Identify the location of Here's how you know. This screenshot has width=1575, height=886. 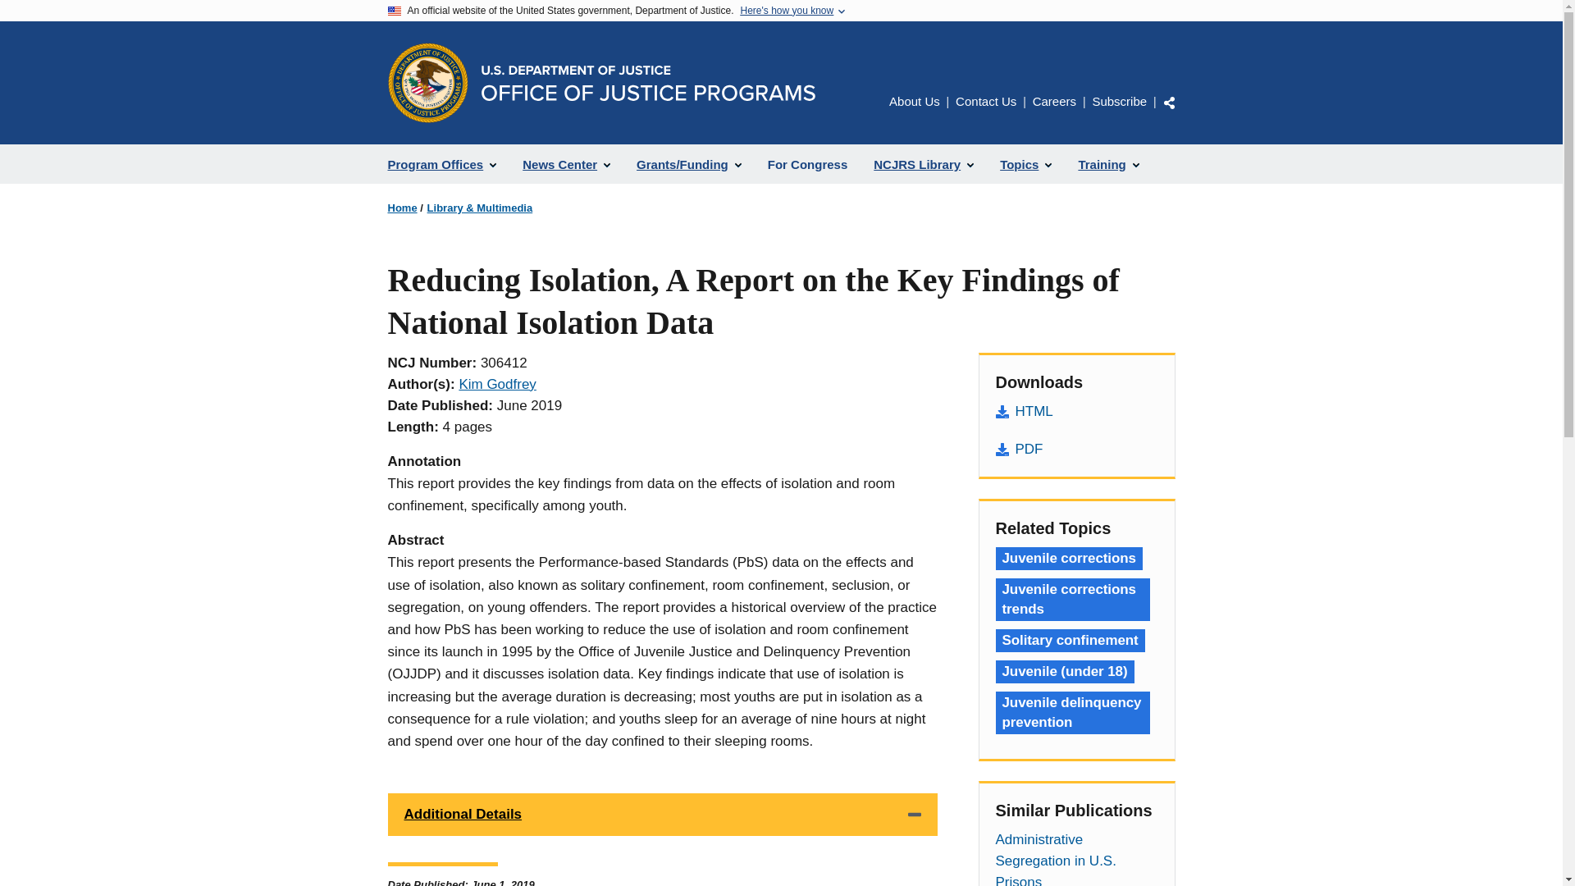
(786, 11).